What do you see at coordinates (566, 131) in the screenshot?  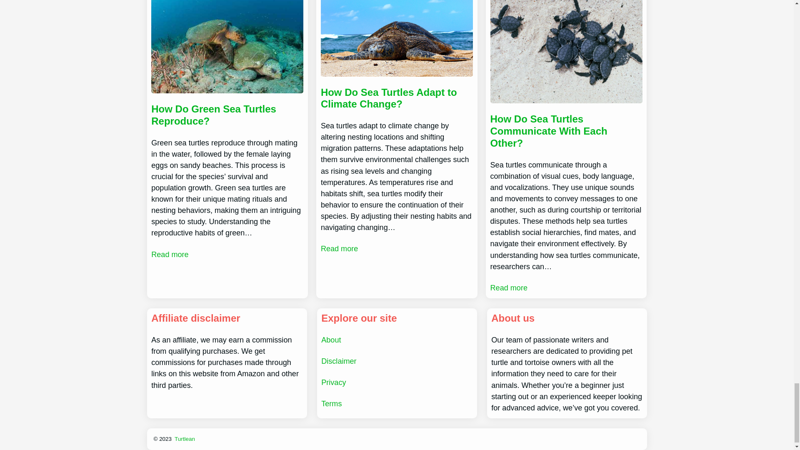 I see `How Do Sea Turtles Communicate With Each Other?` at bounding box center [566, 131].